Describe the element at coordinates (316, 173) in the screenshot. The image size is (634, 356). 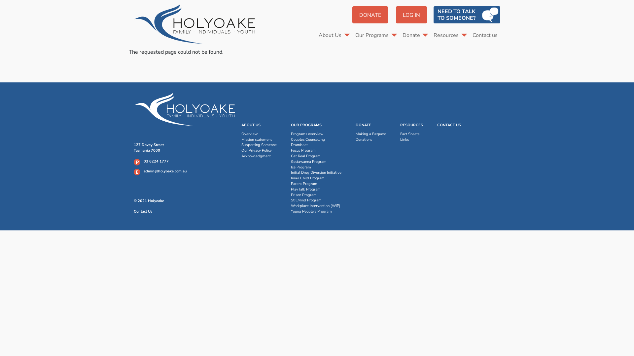
I see `Initial Drug Diversion Initiative` at that location.